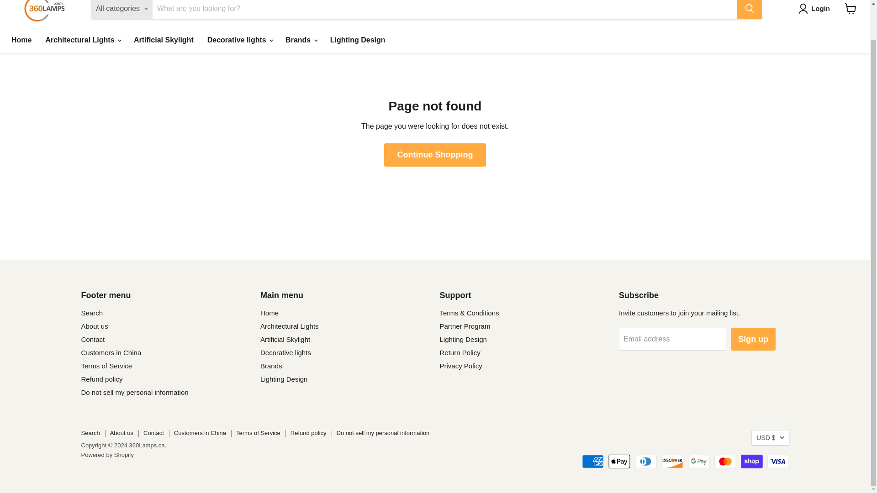 The width and height of the screenshot is (877, 493). Describe the element at coordinates (725, 461) in the screenshot. I see `Mastercard` at that location.